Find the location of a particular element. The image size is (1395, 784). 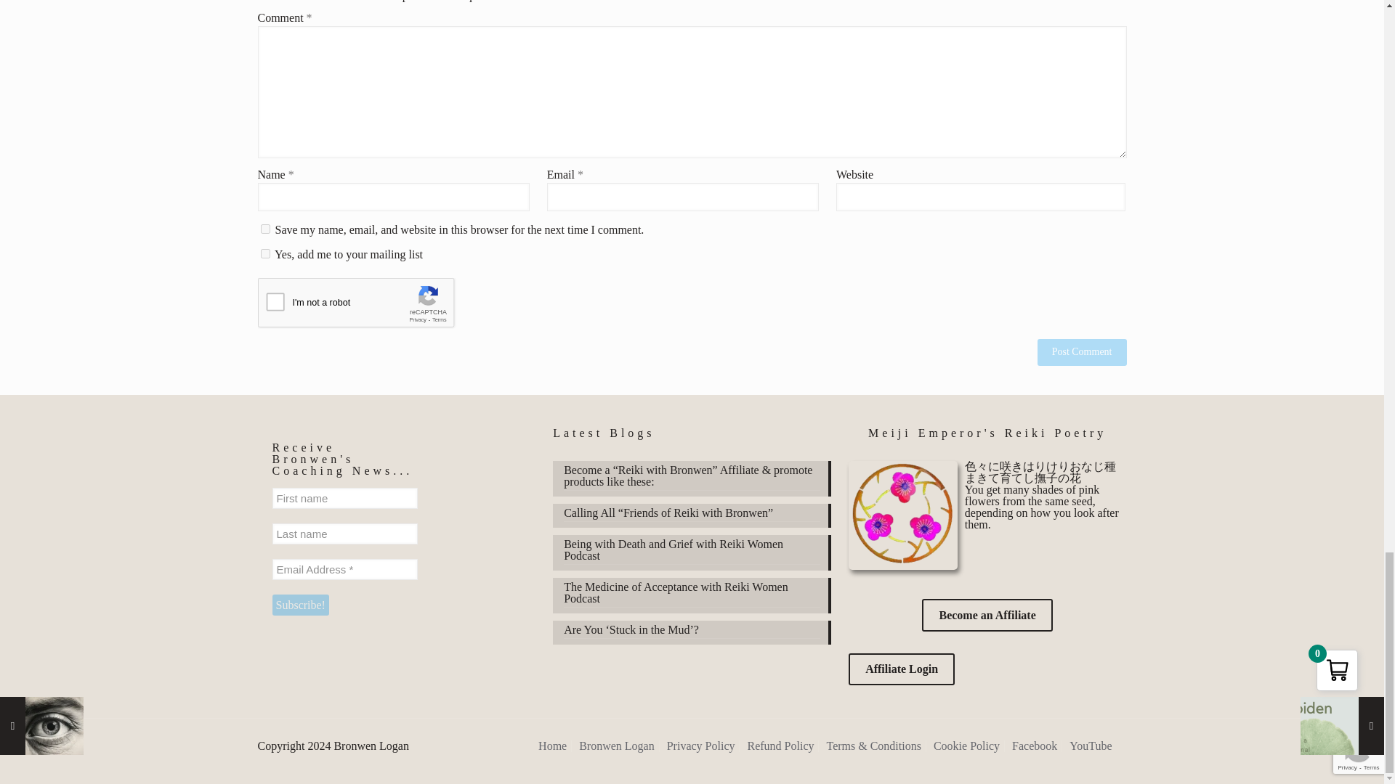

Last name is located at coordinates (344, 534).